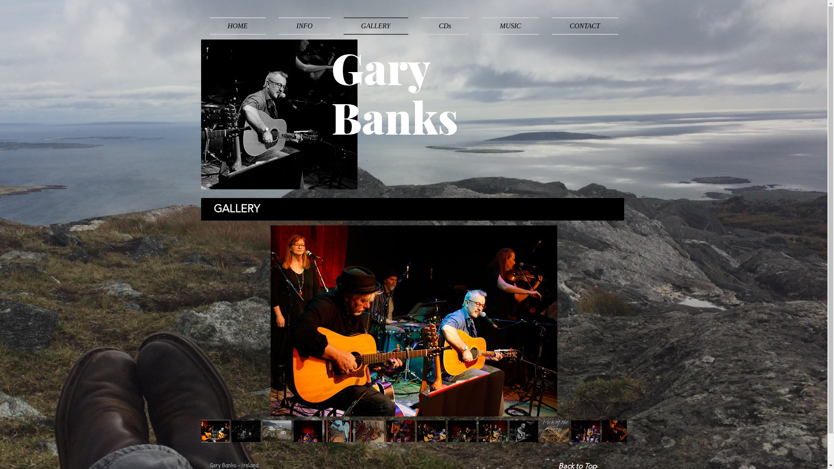  I want to click on INFO, so click(304, 26).